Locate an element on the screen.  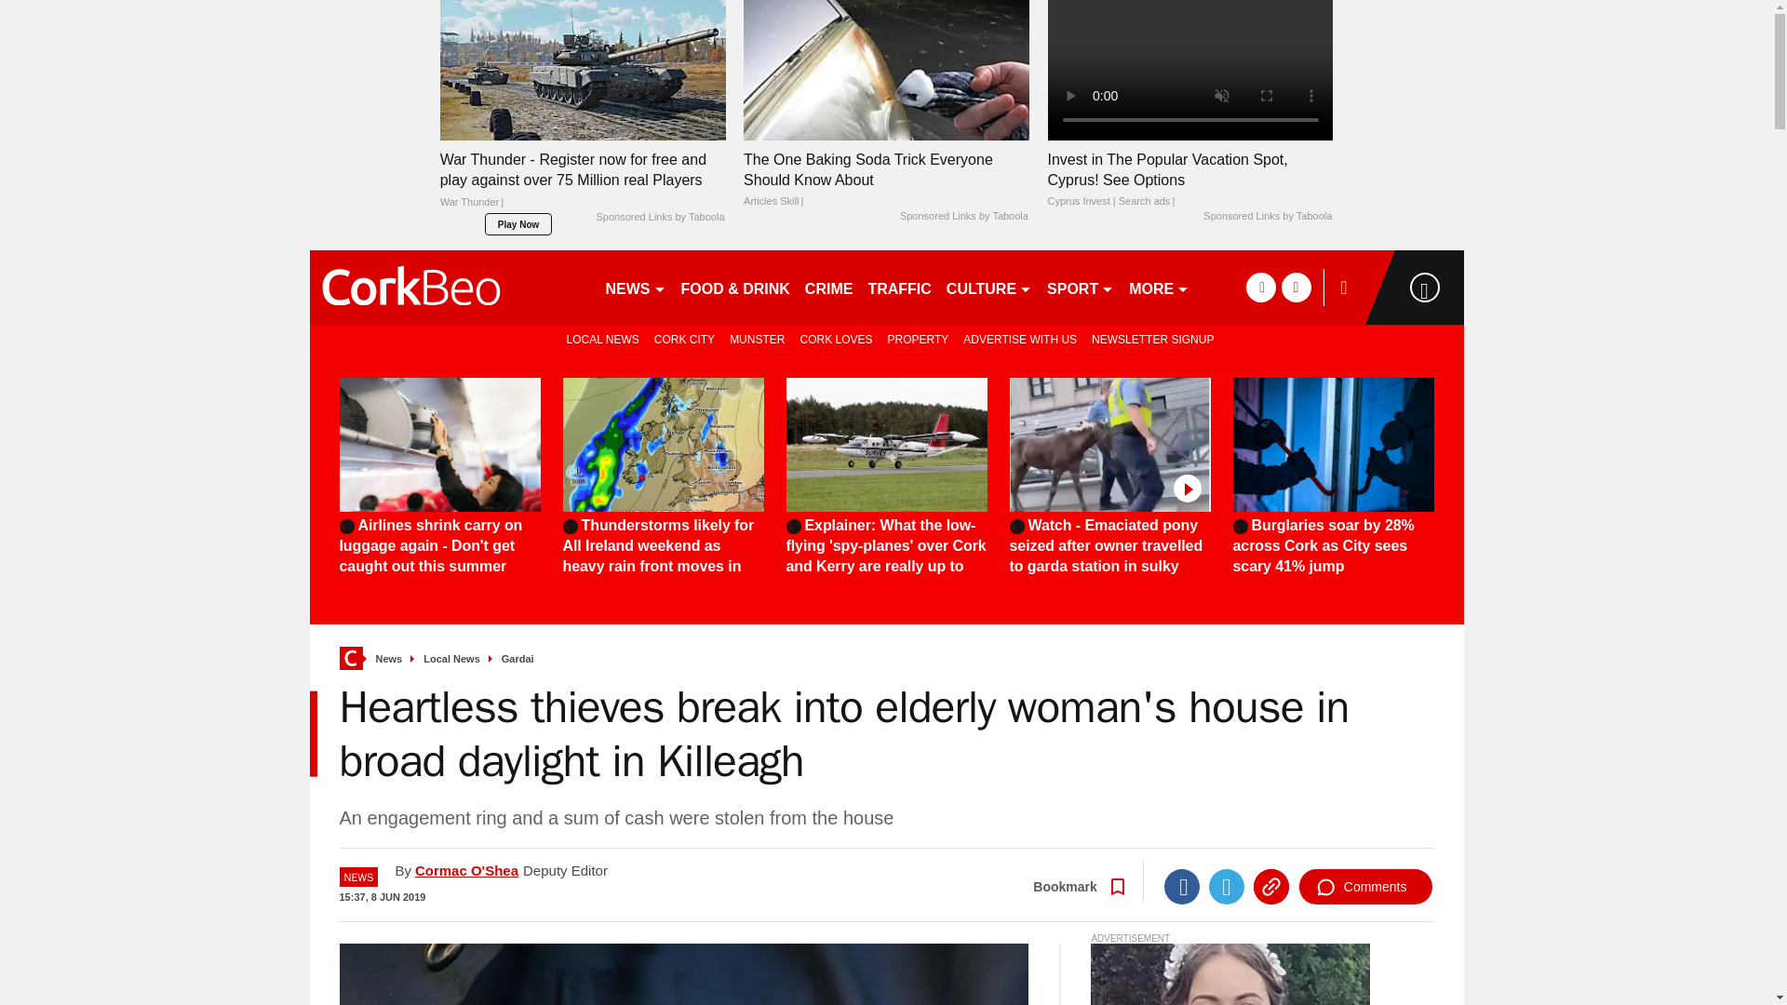
Sponsored Links by Taboola is located at coordinates (964, 216).